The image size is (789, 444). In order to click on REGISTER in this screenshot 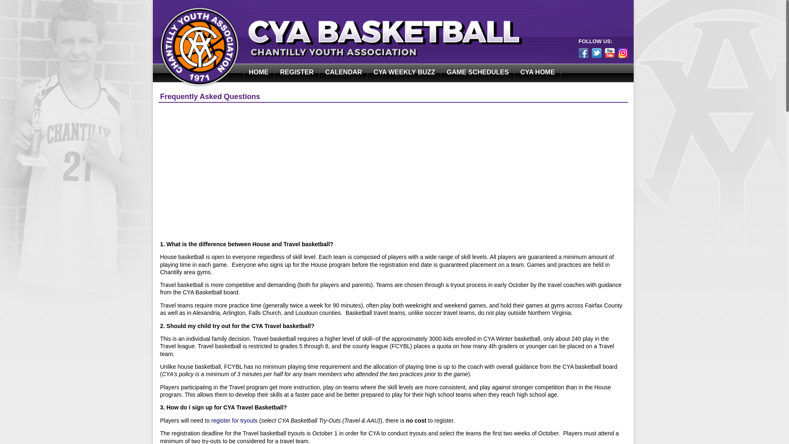, I will do `click(297, 73)`.